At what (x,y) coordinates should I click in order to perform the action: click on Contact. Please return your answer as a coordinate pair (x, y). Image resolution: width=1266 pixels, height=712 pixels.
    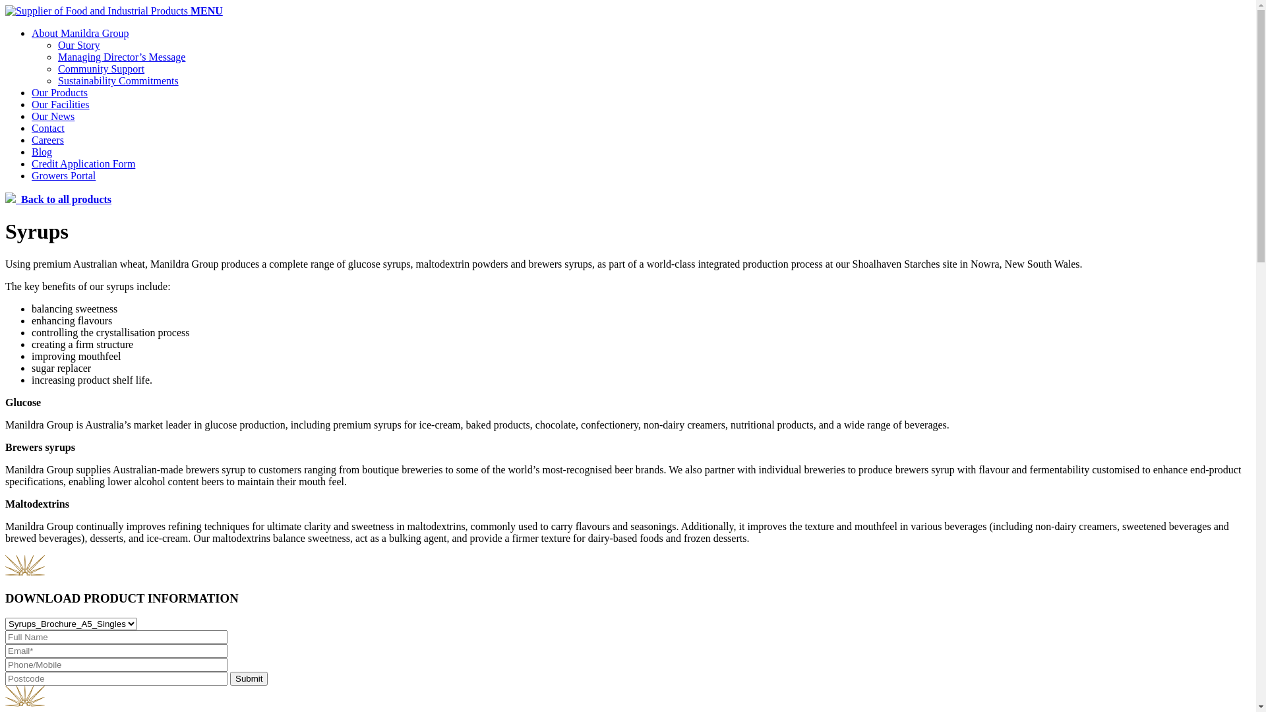
    Looking at the image, I should click on (48, 128).